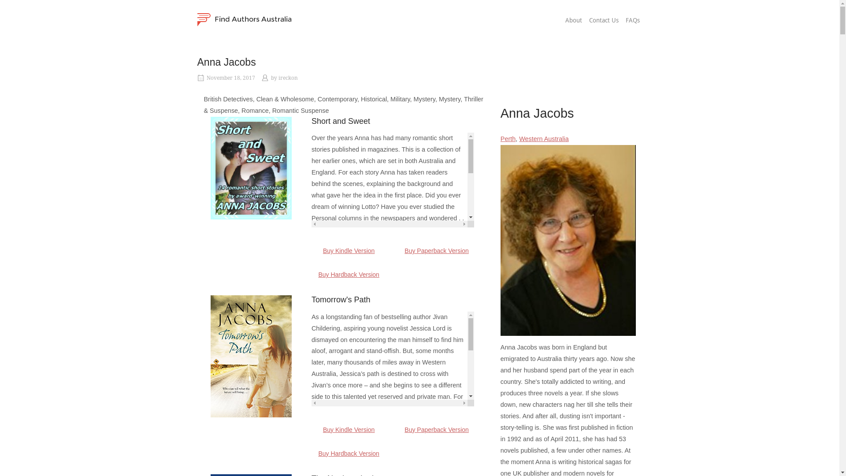  What do you see at coordinates (437, 430) in the screenshot?
I see `Buy Paperback Version` at bounding box center [437, 430].